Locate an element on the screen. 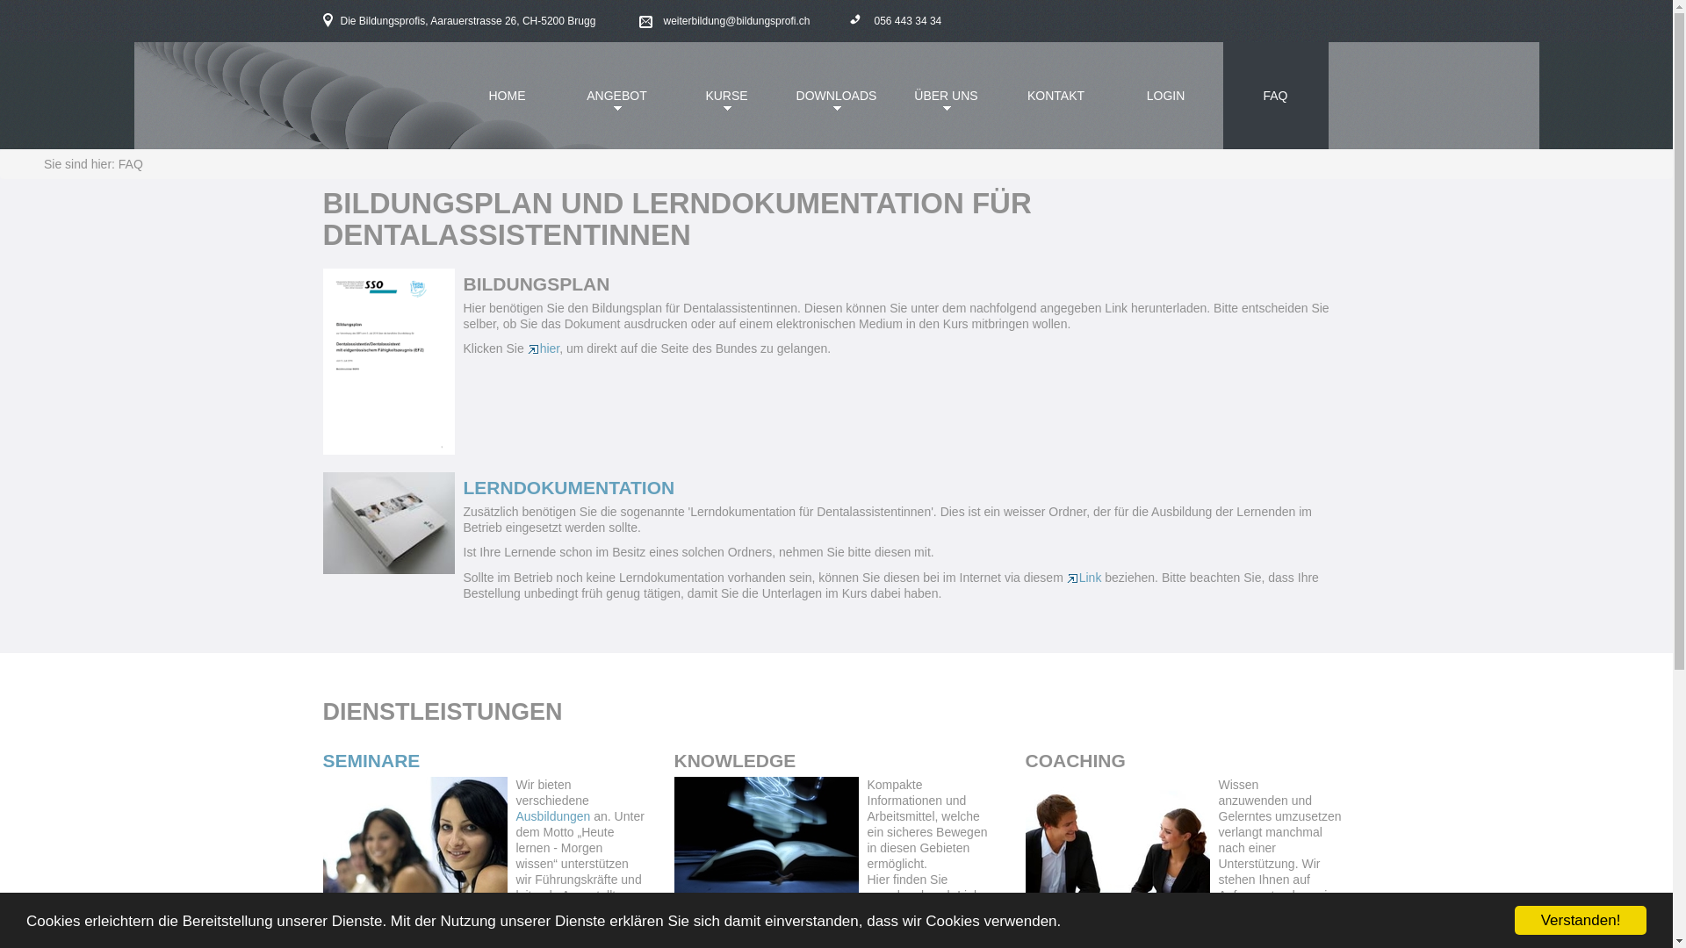 The height and width of the screenshot is (948, 1686). Verstanden! is located at coordinates (1581, 920).